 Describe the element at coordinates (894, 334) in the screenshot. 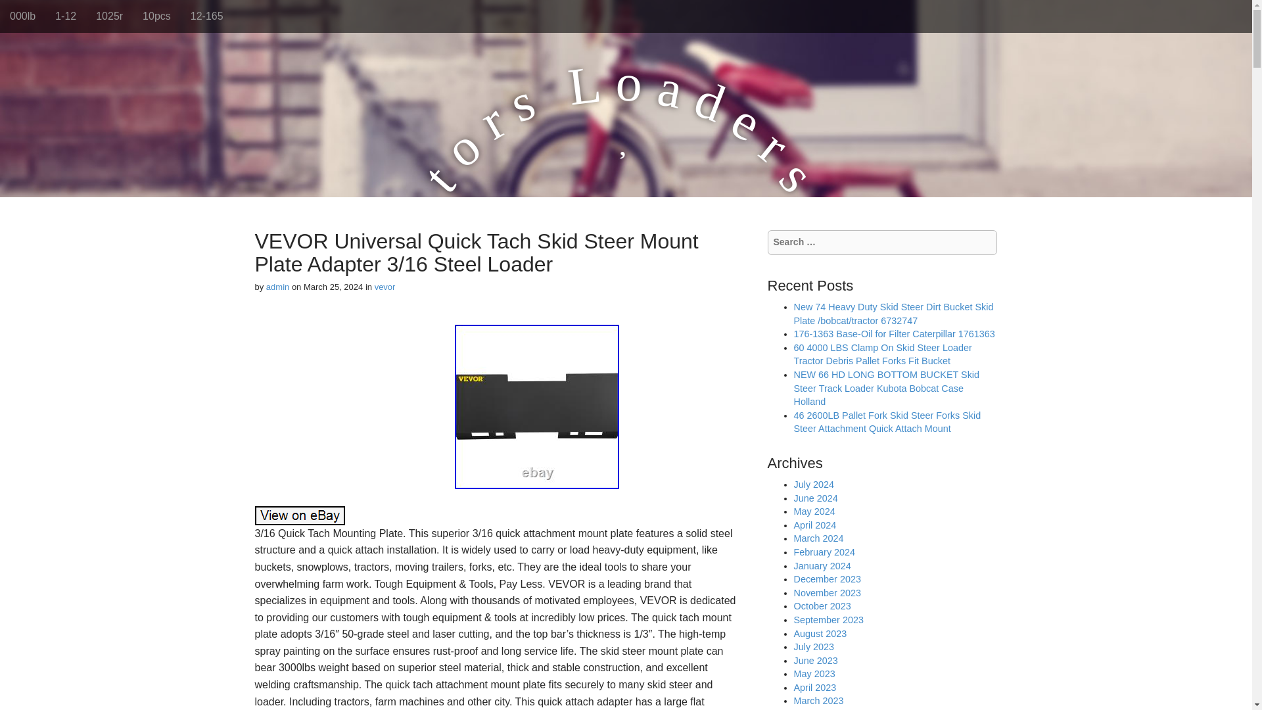

I see `176-1363 Base-Oil for Filter Caterpillar 1761363` at that location.